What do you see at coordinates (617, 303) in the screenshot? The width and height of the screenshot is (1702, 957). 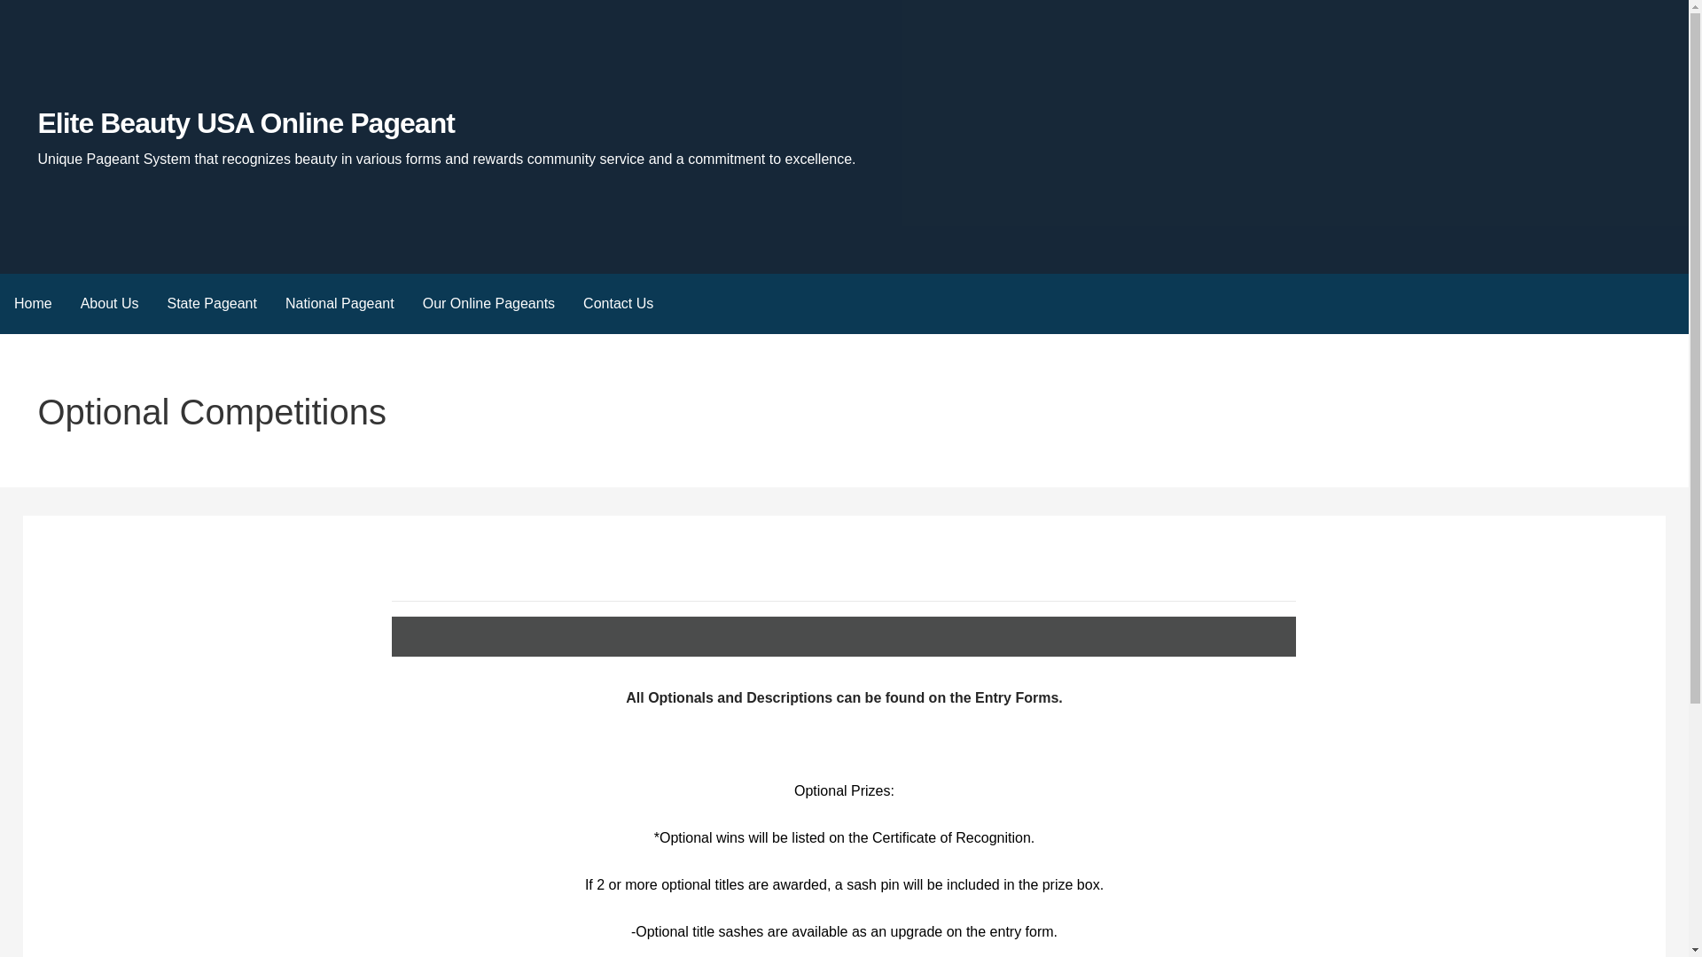 I see `Contact Us` at bounding box center [617, 303].